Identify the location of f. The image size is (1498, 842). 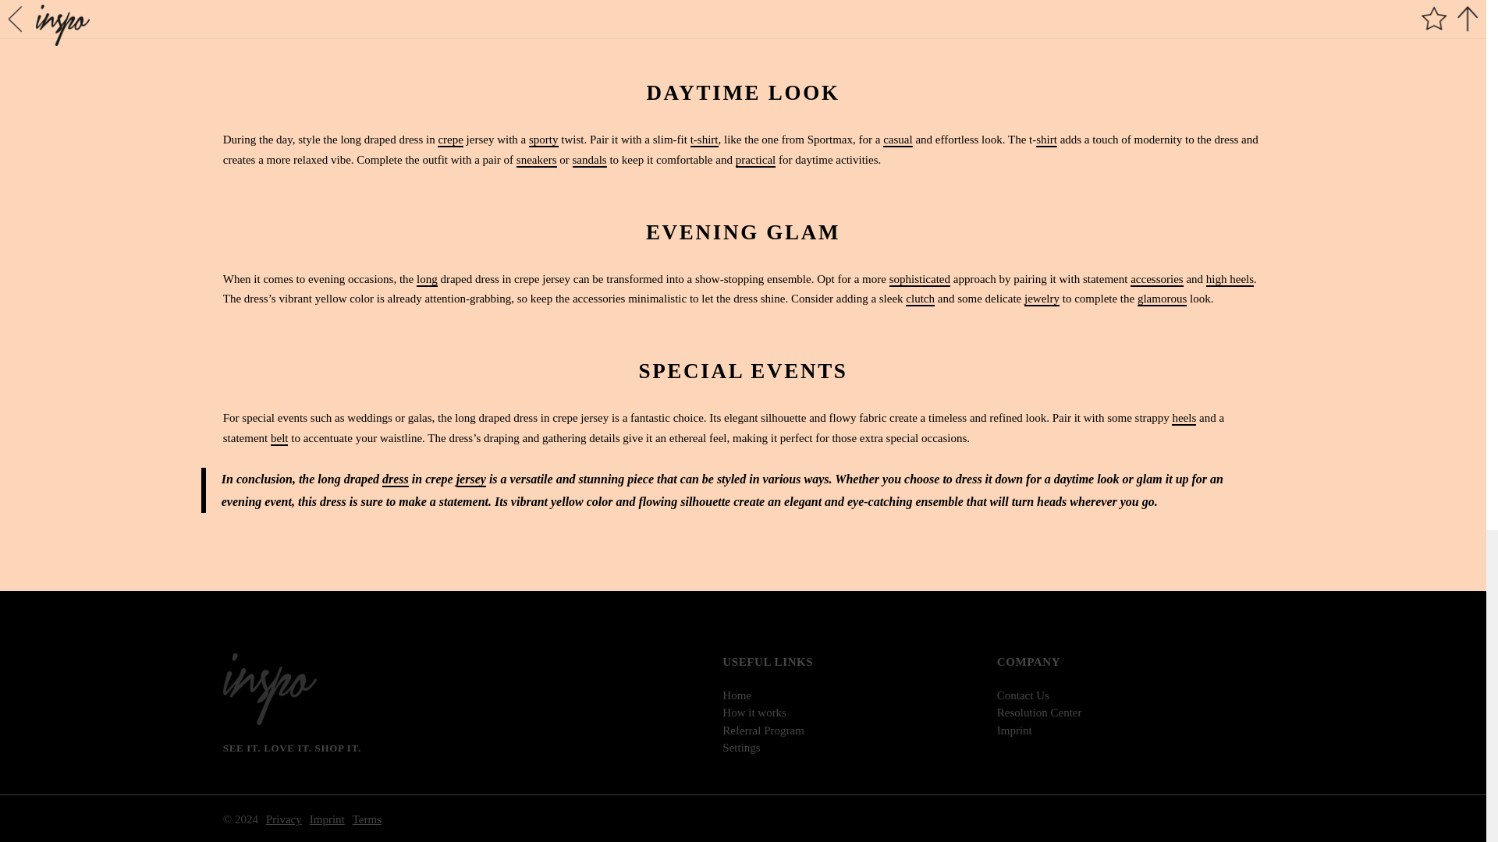
(602, 67).